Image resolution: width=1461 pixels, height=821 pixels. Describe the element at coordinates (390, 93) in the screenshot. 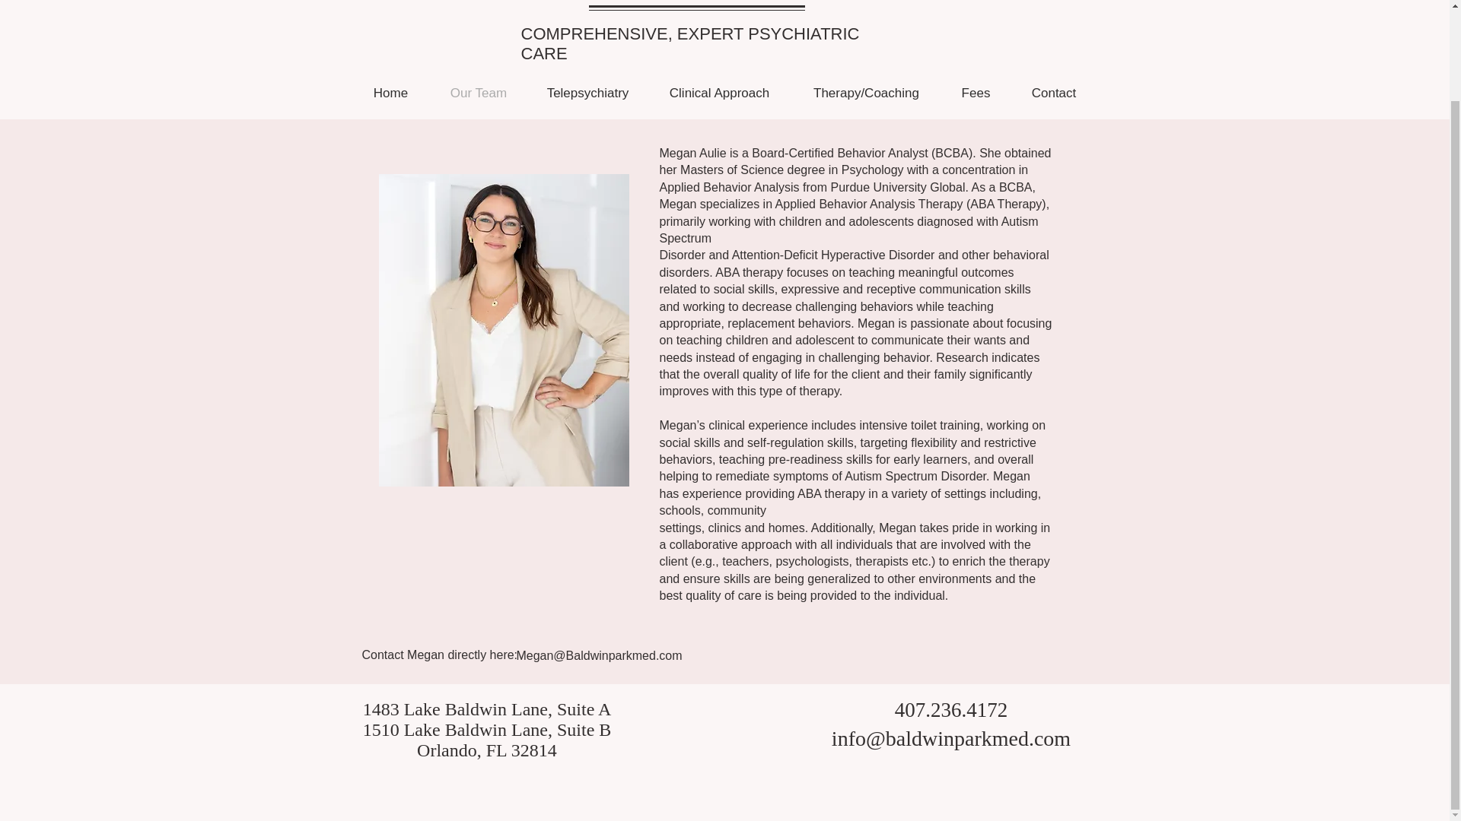

I see `Home` at that location.